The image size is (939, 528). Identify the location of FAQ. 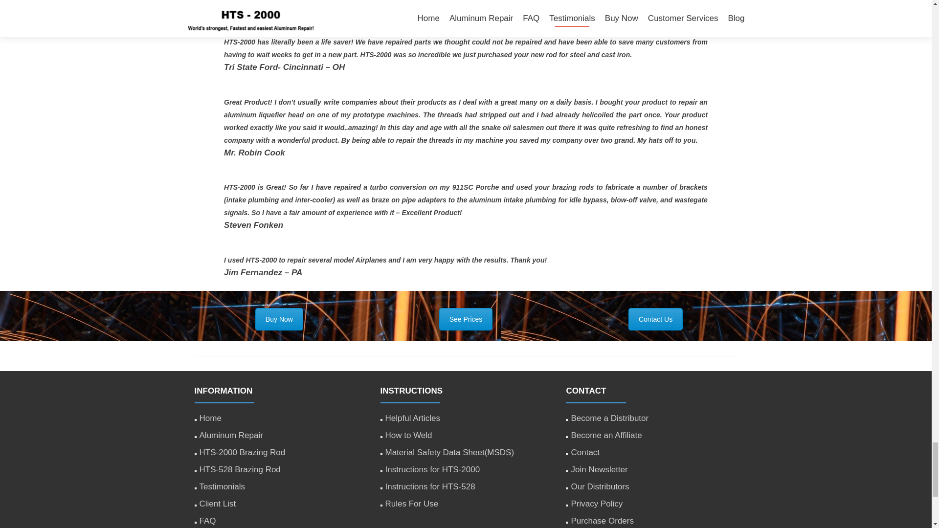
(207, 521).